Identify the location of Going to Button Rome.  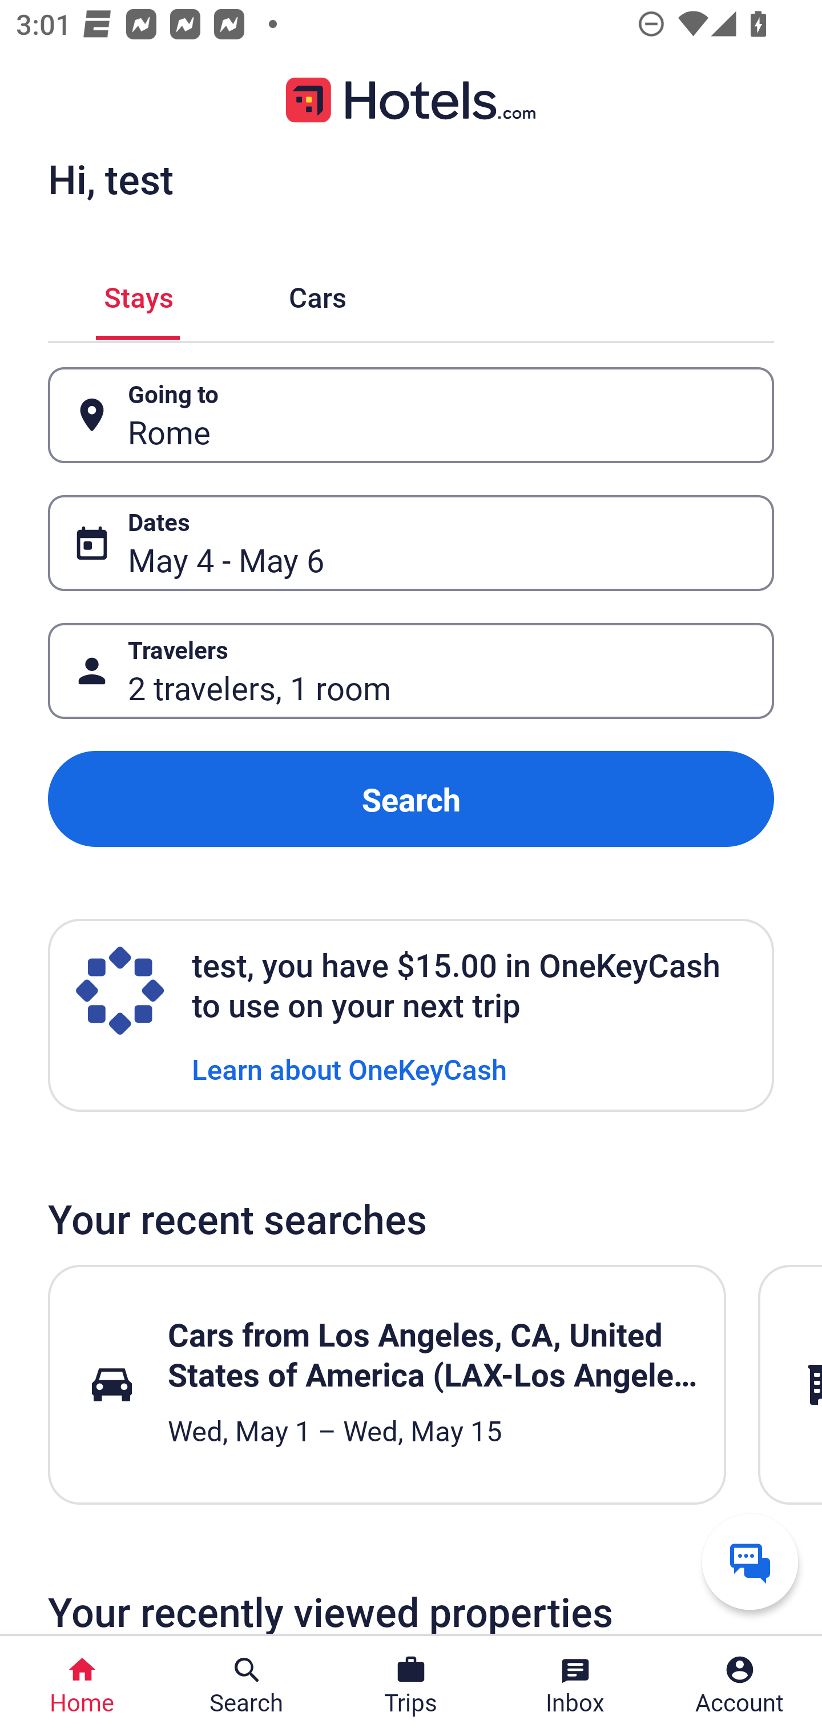
(411, 416).